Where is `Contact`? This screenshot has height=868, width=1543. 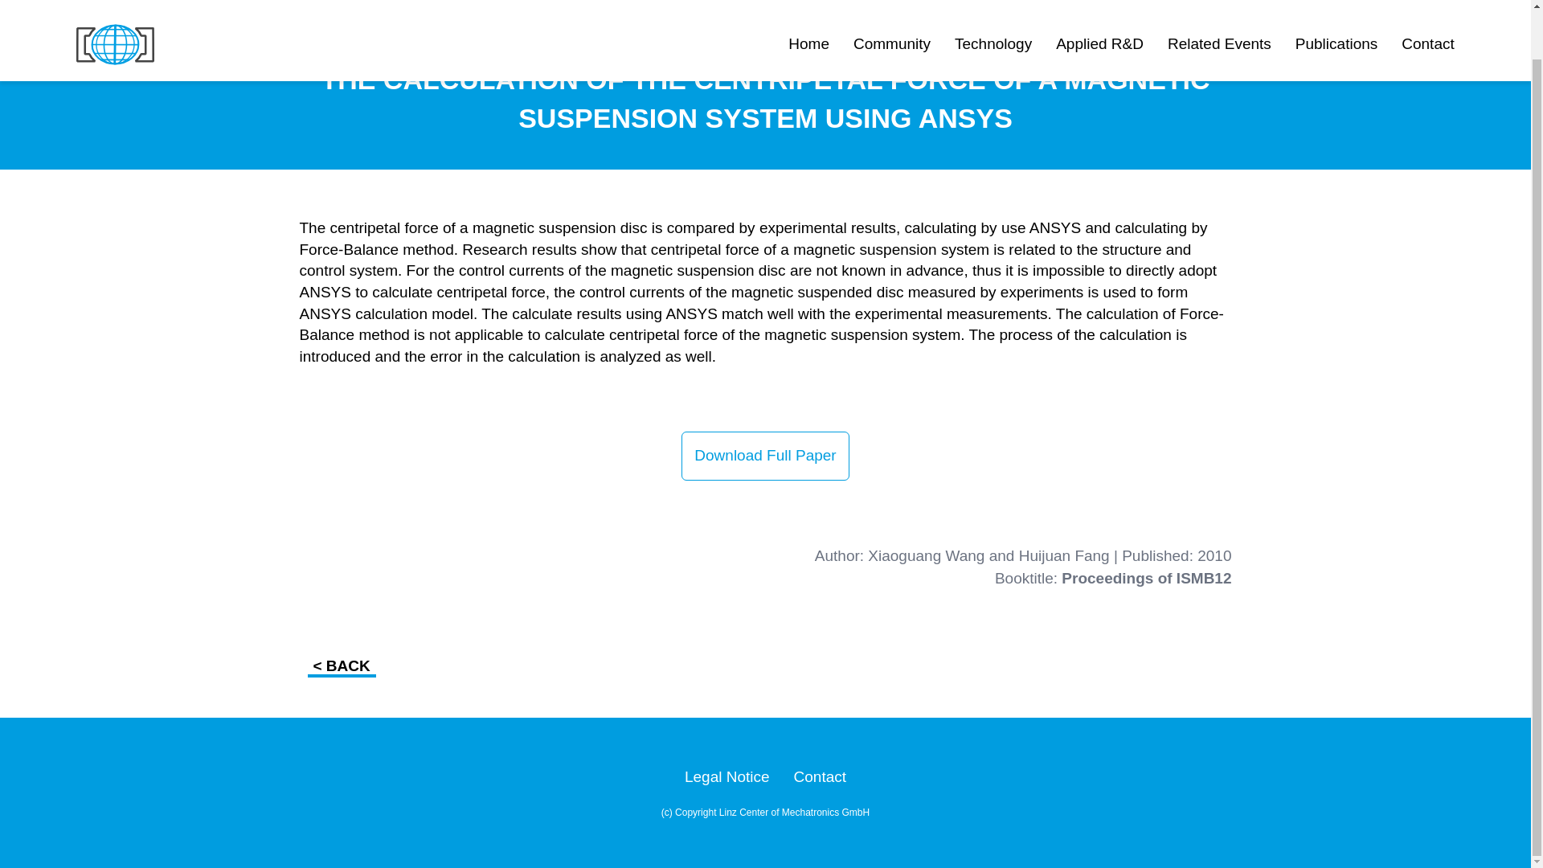 Contact is located at coordinates (1427, 2).